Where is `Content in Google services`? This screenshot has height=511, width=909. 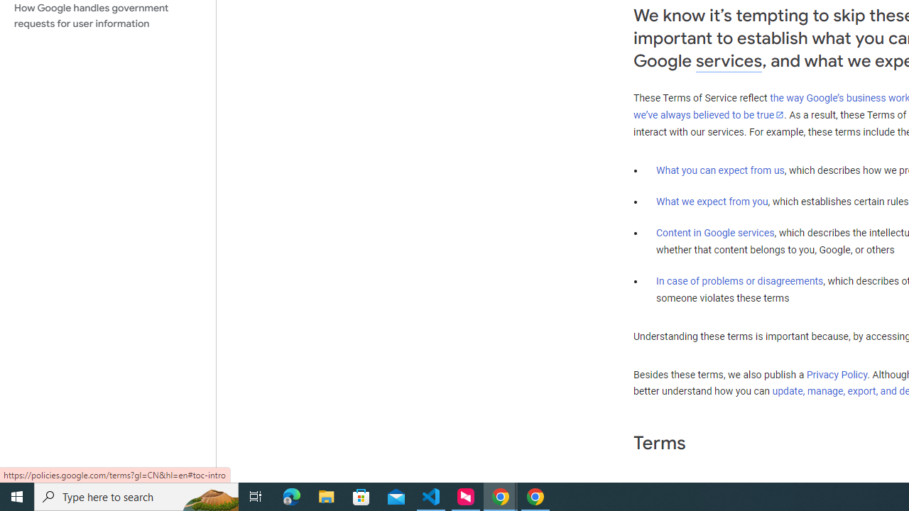 Content in Google services is located at coordinates (715, 232).